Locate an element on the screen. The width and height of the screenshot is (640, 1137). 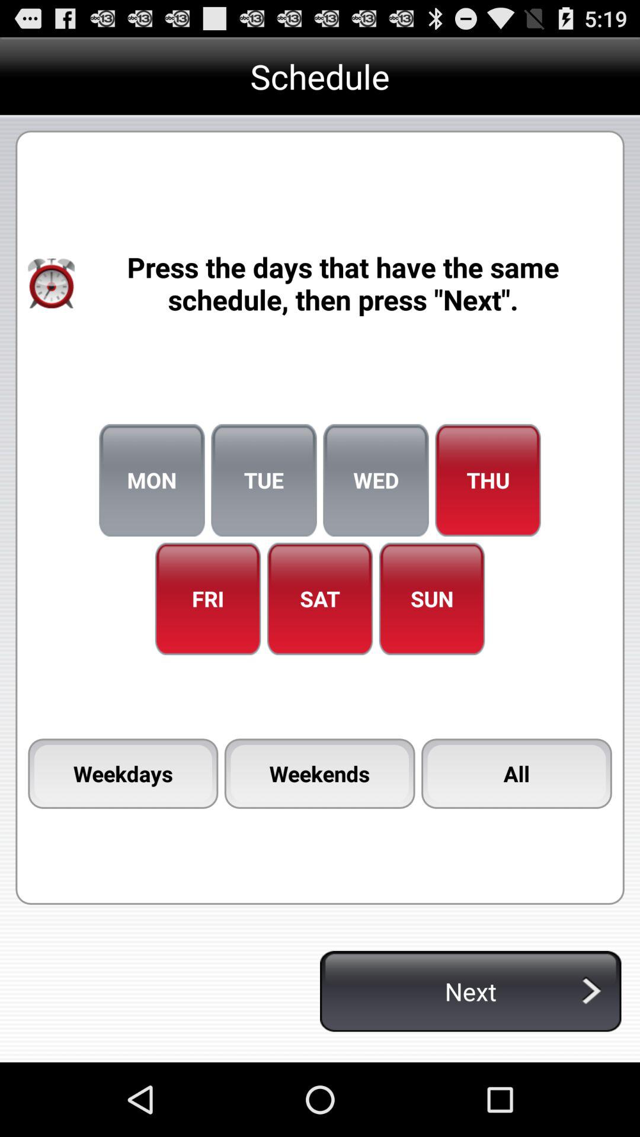
launch the item to the left of the weekends icon is located at coordinates (123, 773).